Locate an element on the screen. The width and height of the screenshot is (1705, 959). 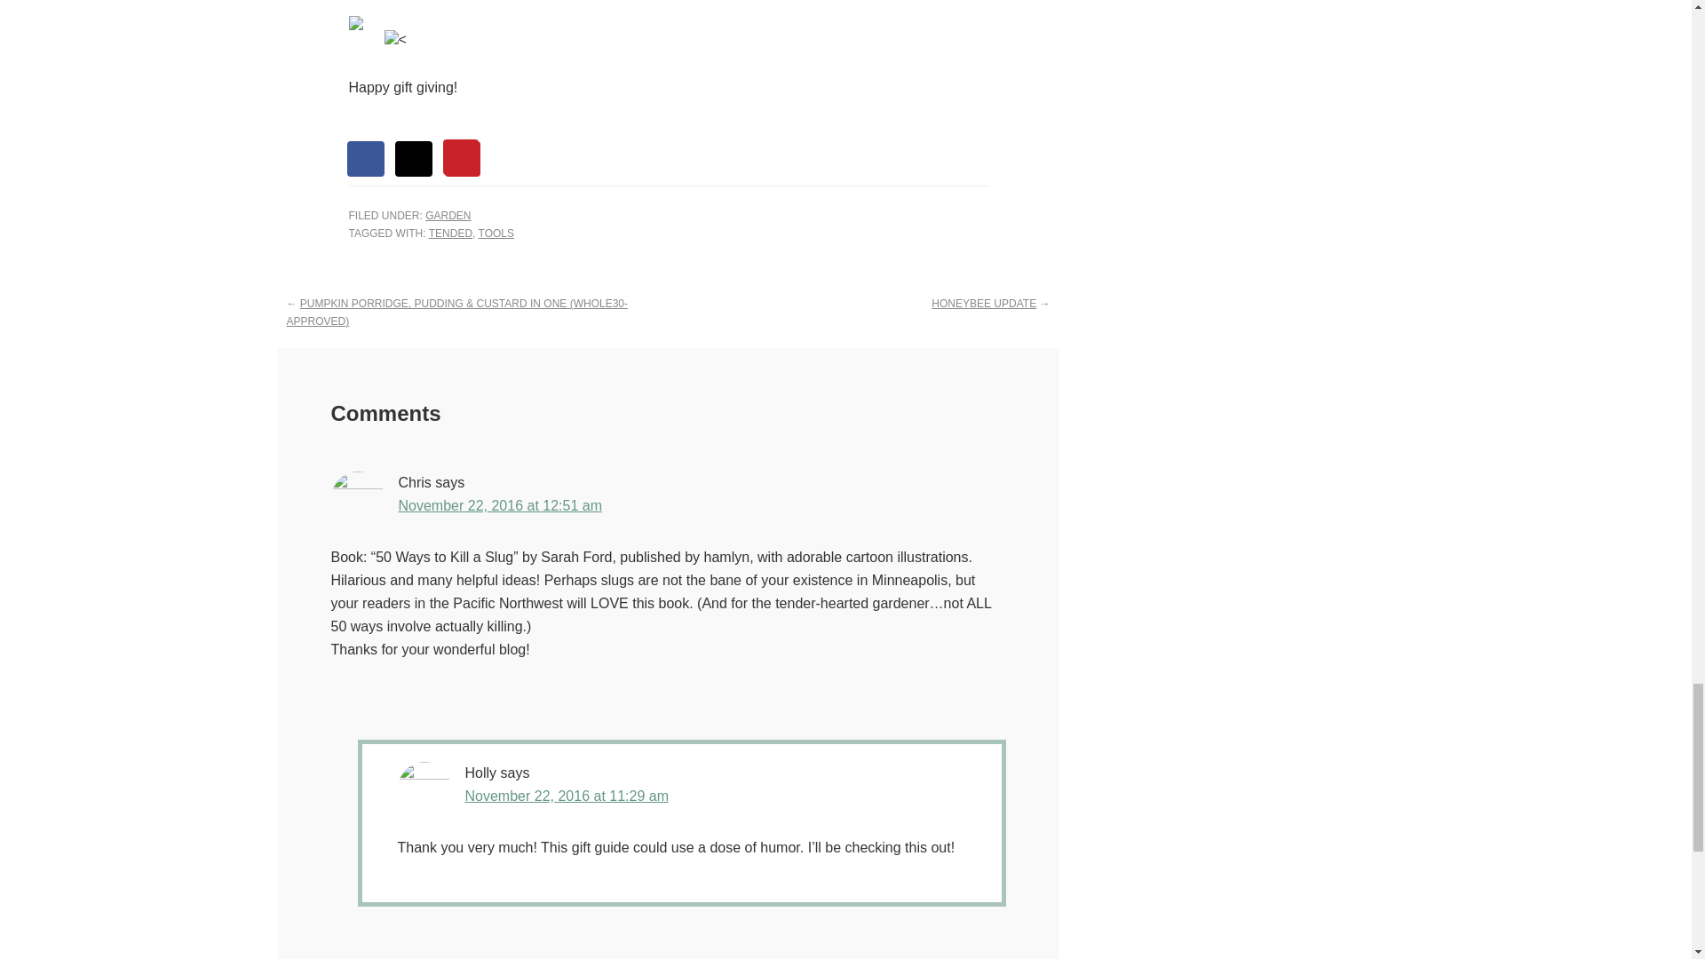
TENDED is located at coordinates (450, 233).